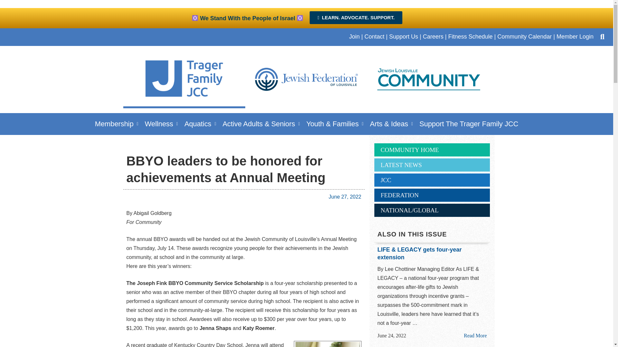  I want to click on LEARN. ADVOCATE. SUPPORT., so click(356, 17).